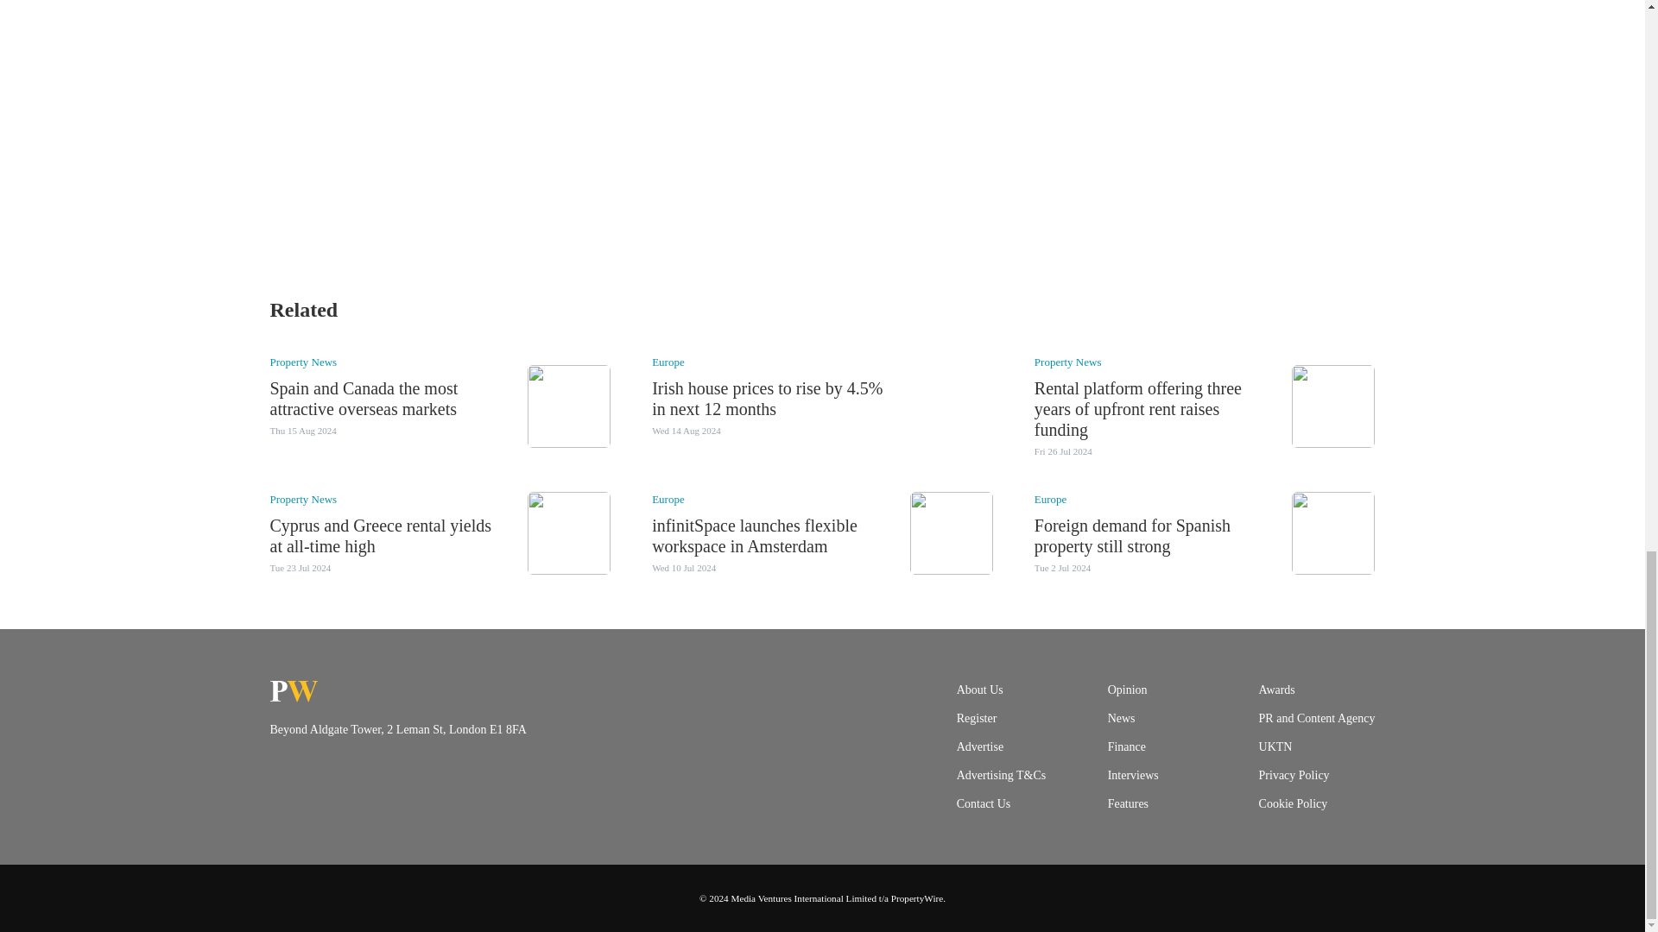 The height and width of the screenshot is (932, 1658). I want to click on Property News, so click(302, 361).